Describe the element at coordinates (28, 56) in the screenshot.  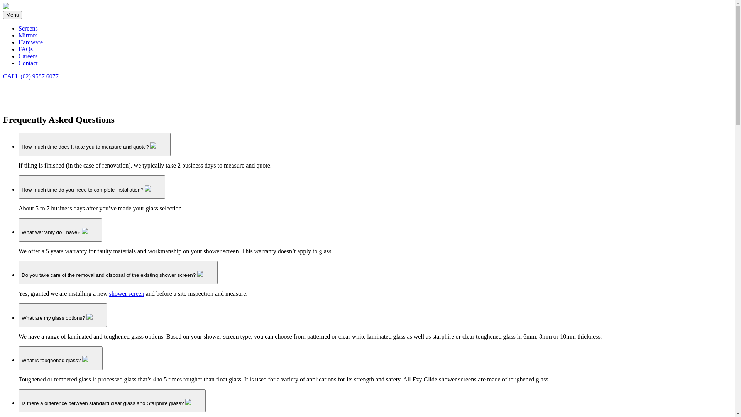
I see `Careers` at that location.